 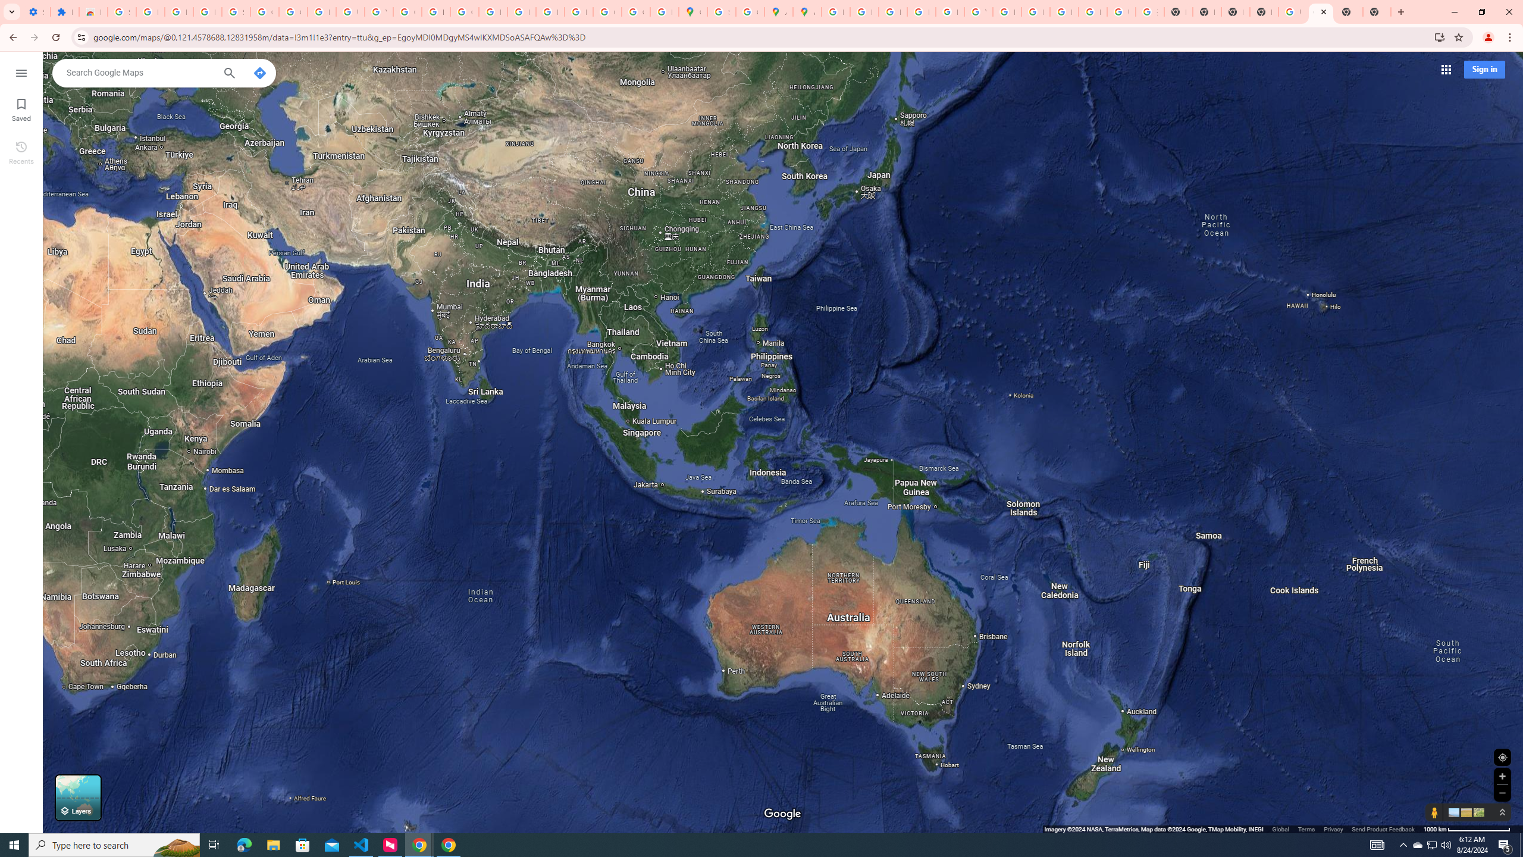 I want to click on Chrome, so click(x=1511, y=37).